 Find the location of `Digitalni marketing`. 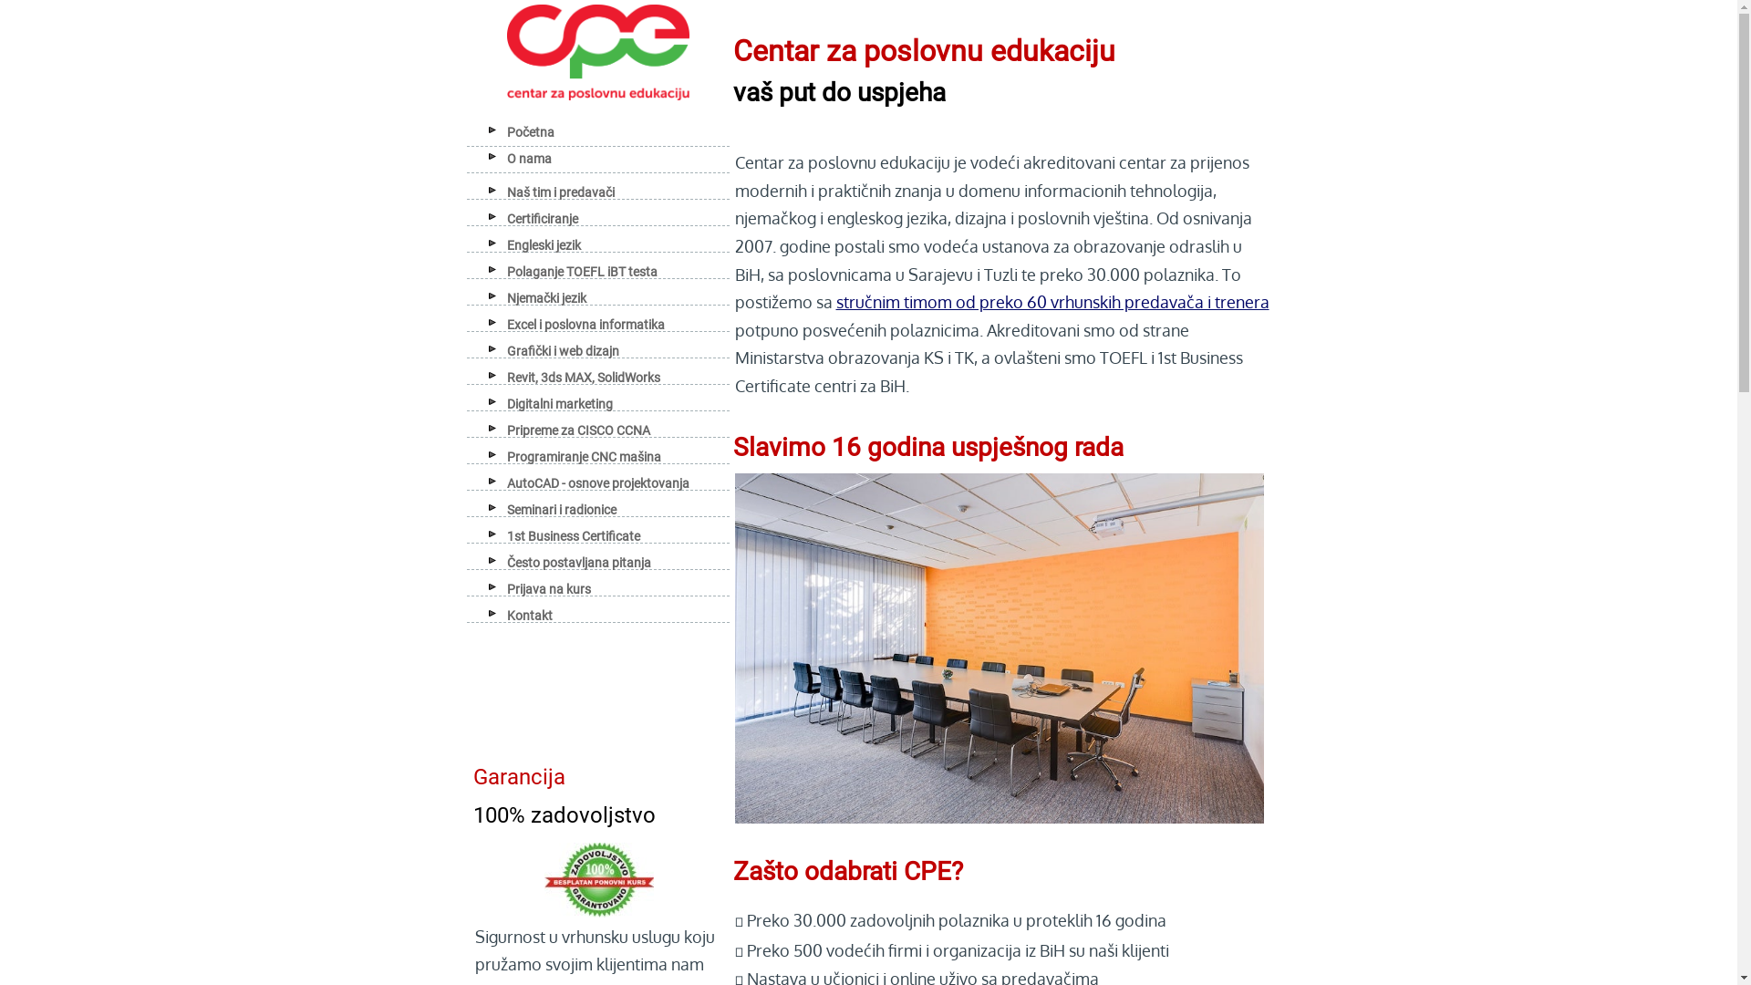

Digitalni marketing is located at coordinates (556, 404).